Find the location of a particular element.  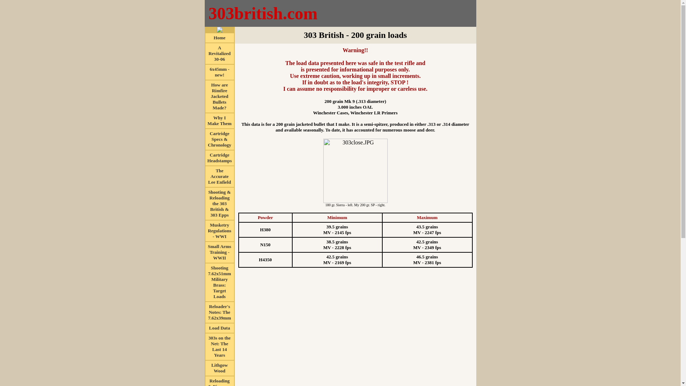

Cartridge Specs & Chronology is located at coordinates (220, 139).